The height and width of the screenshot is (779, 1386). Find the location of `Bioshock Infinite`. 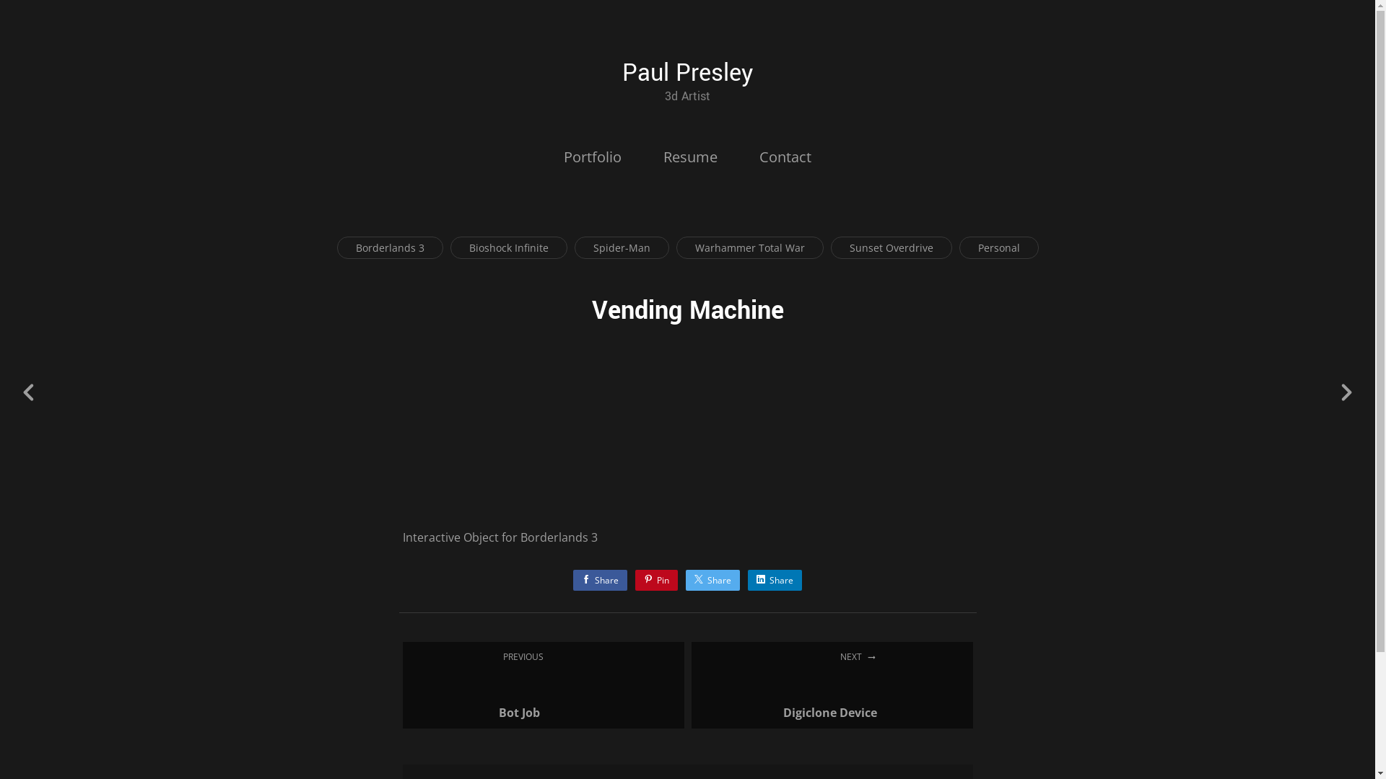

Bioshock Infinite is located at coordinates (509, 248).